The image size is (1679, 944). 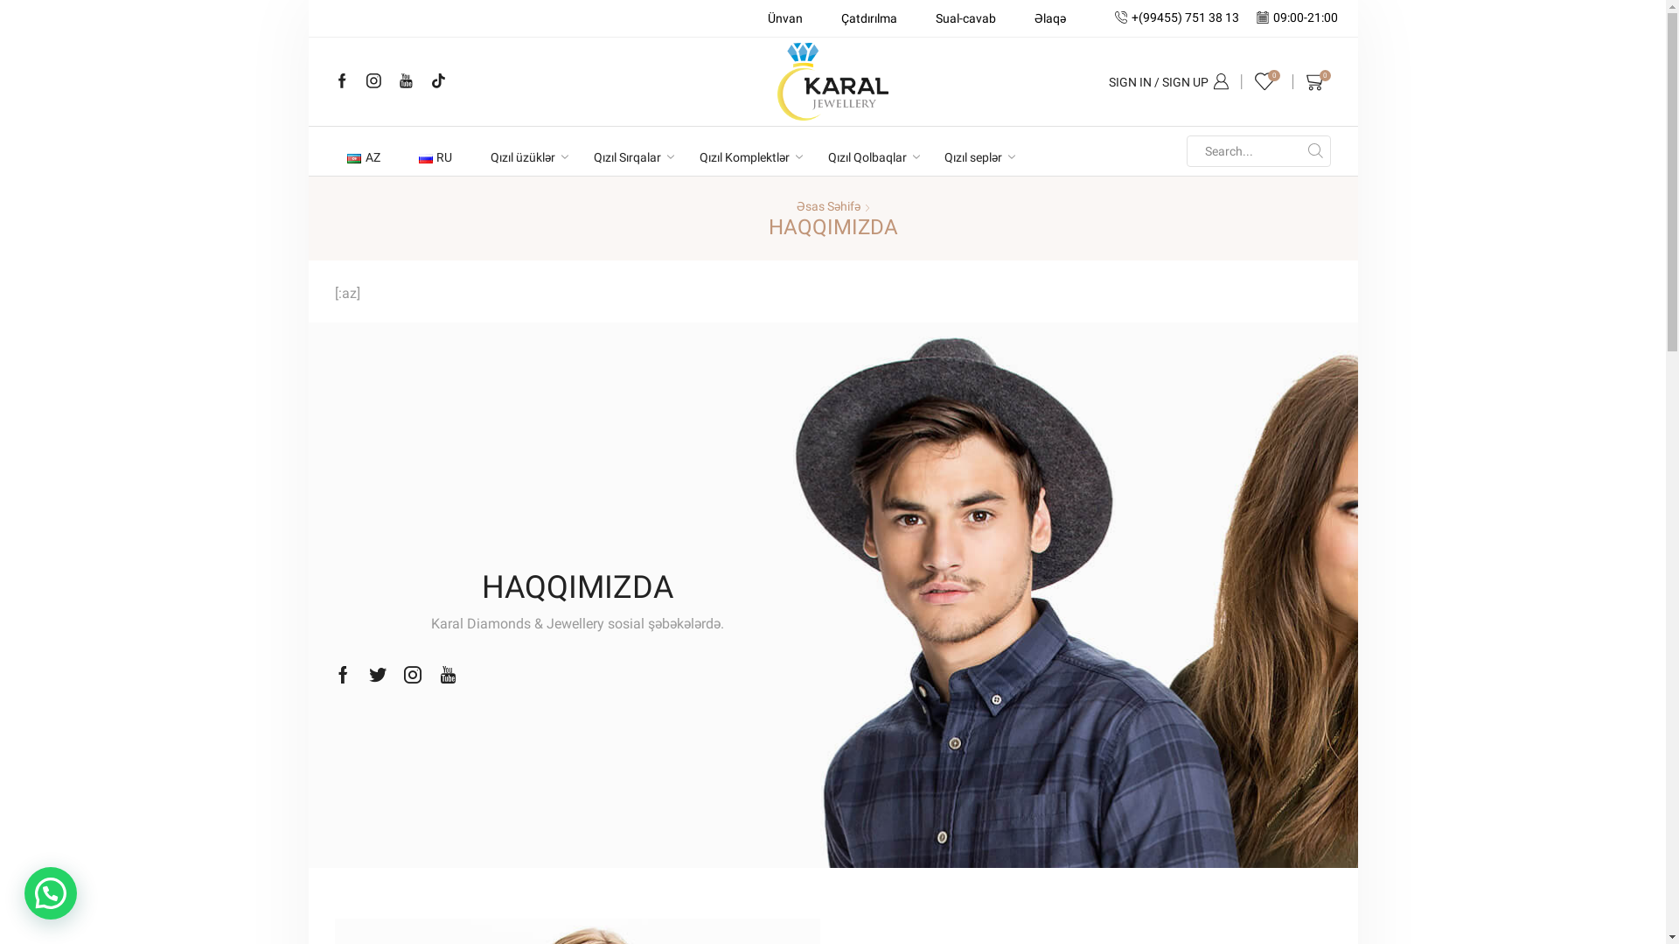 I want to click on Instagram, so click(x=374, y=82).